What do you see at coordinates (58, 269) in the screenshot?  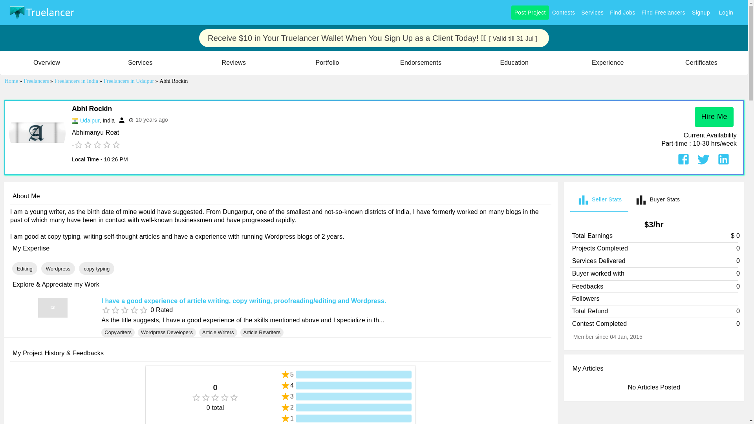 I see `Wordpress` at bounding box center [58, 269].